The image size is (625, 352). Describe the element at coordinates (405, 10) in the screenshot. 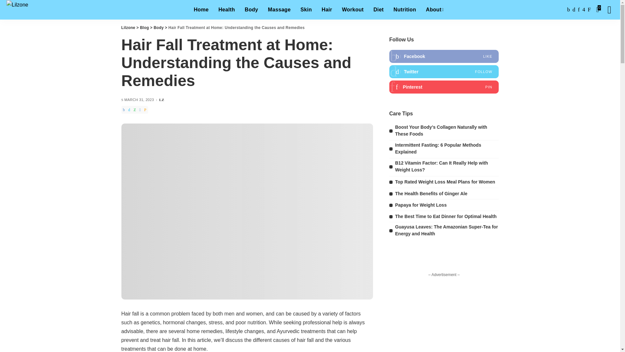

I see `Nutrition` at that location.